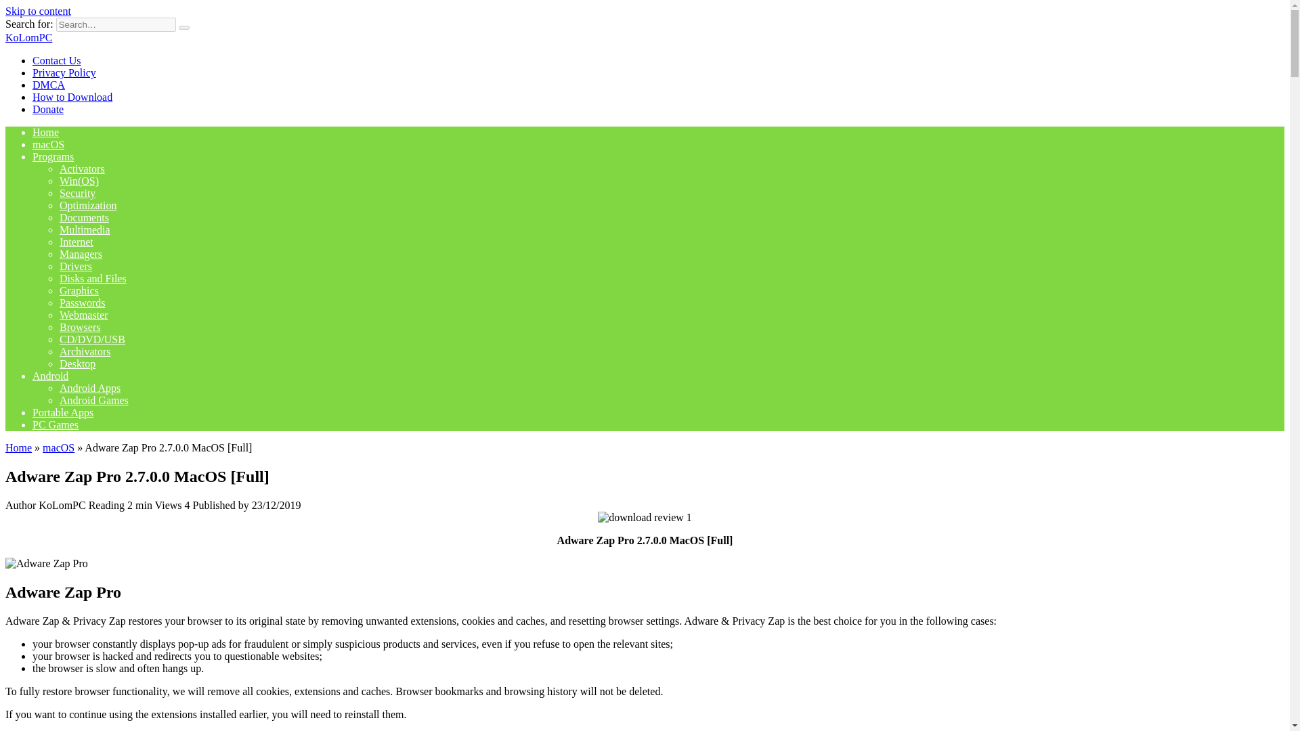 The image size is (1300, 731). What do you see at coordinates (80, 328) in the screenshot?
I see `Browsers` at bounding box center [80, 328].